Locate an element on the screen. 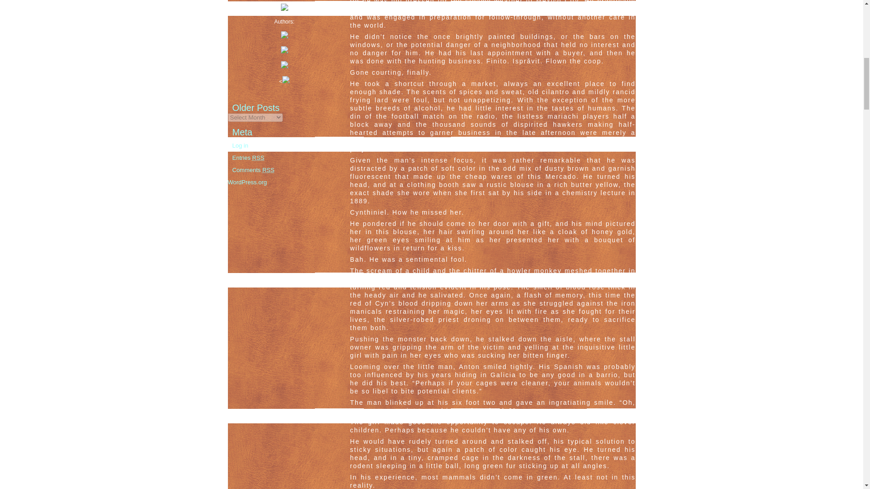 This screenshot has width=870, height=489. Comments RSS is located at coordinates (253, 170).